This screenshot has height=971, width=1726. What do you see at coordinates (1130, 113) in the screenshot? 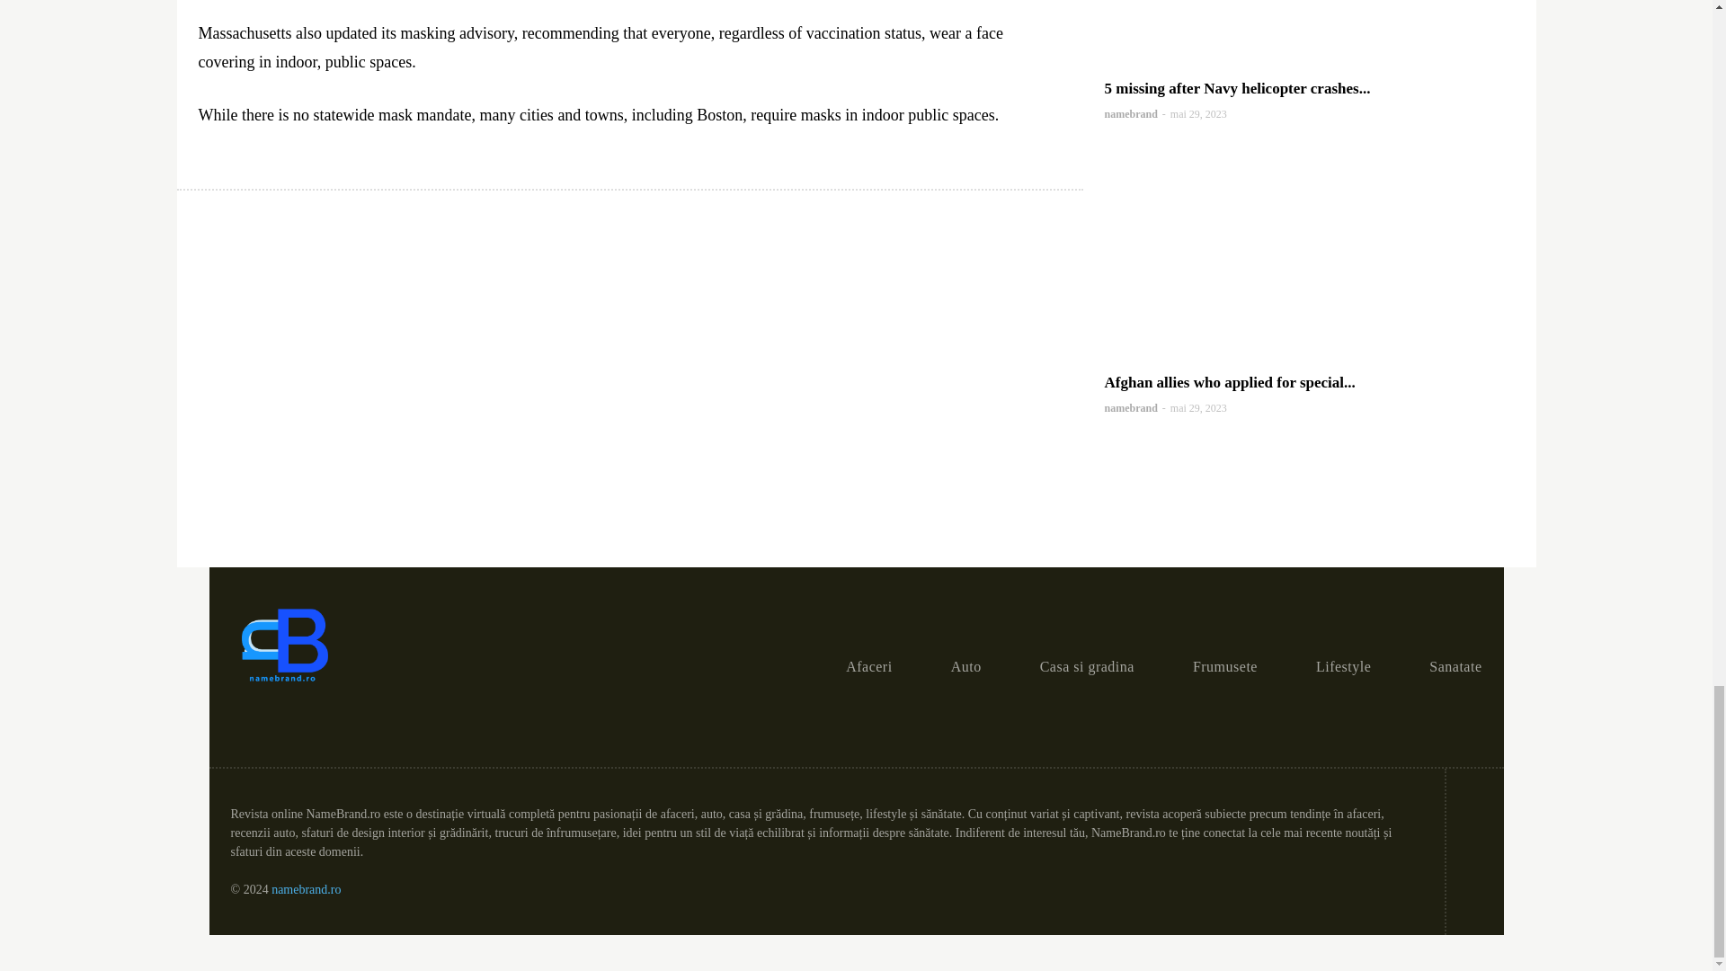
I see `namebrand` at bounding box center [1130, 113].